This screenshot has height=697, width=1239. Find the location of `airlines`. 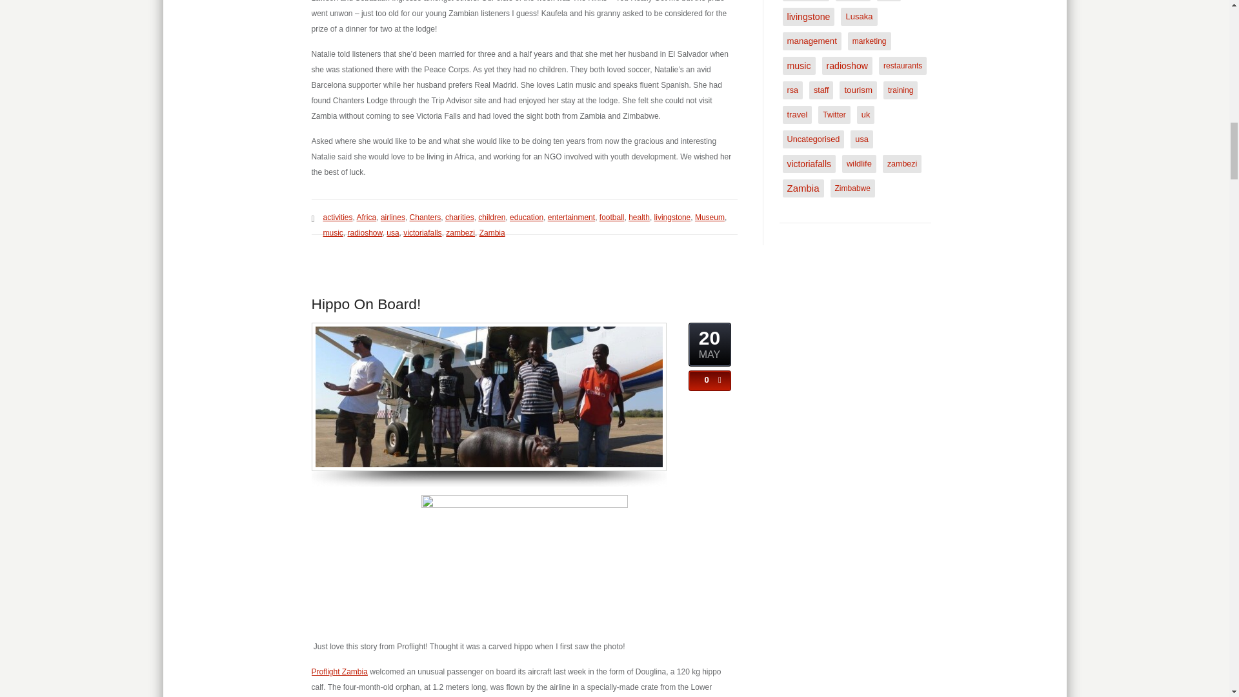

airlines is located at coordinates (392, 217).